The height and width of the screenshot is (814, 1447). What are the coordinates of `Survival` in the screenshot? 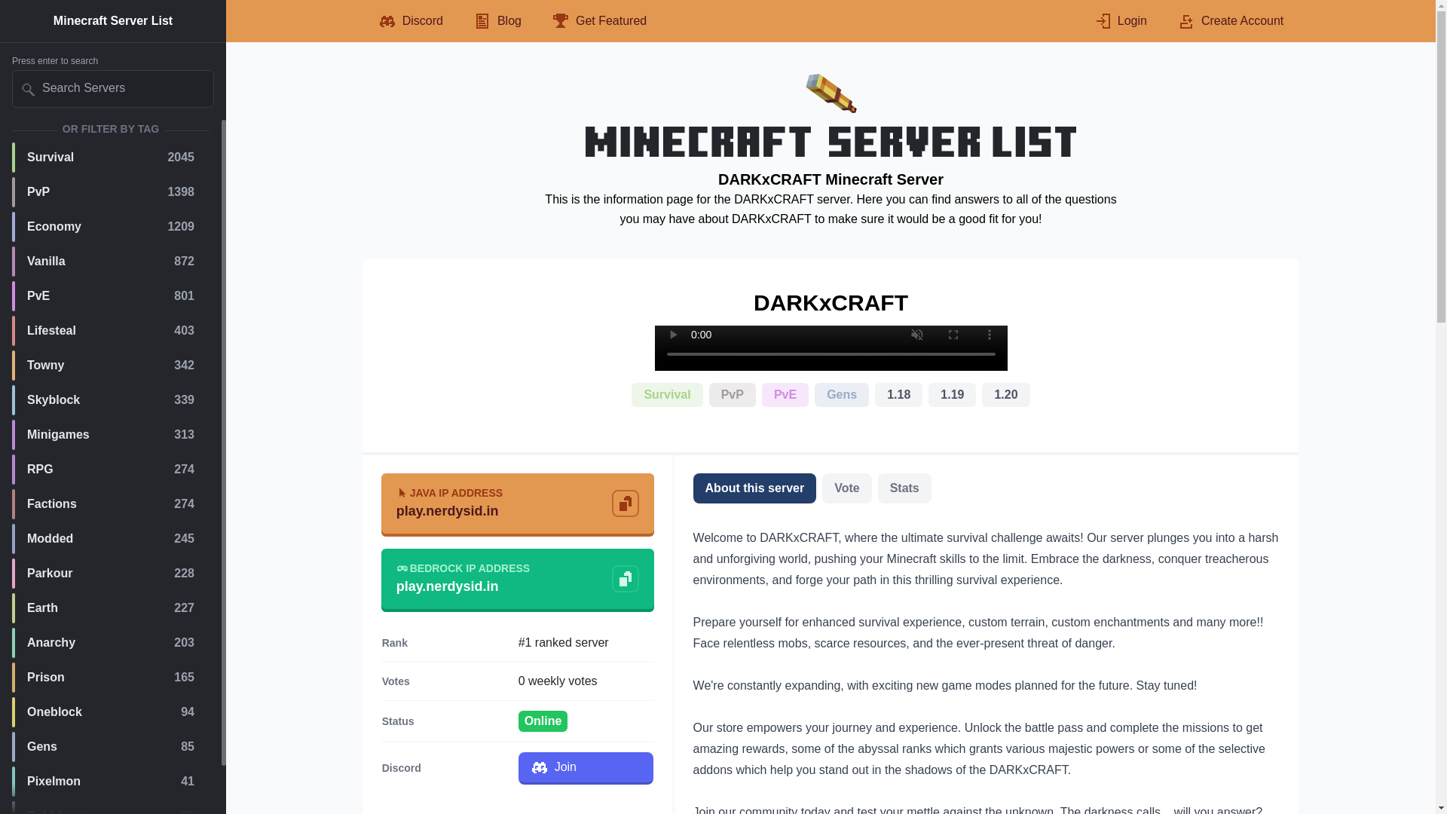 It's located at (110, 331).